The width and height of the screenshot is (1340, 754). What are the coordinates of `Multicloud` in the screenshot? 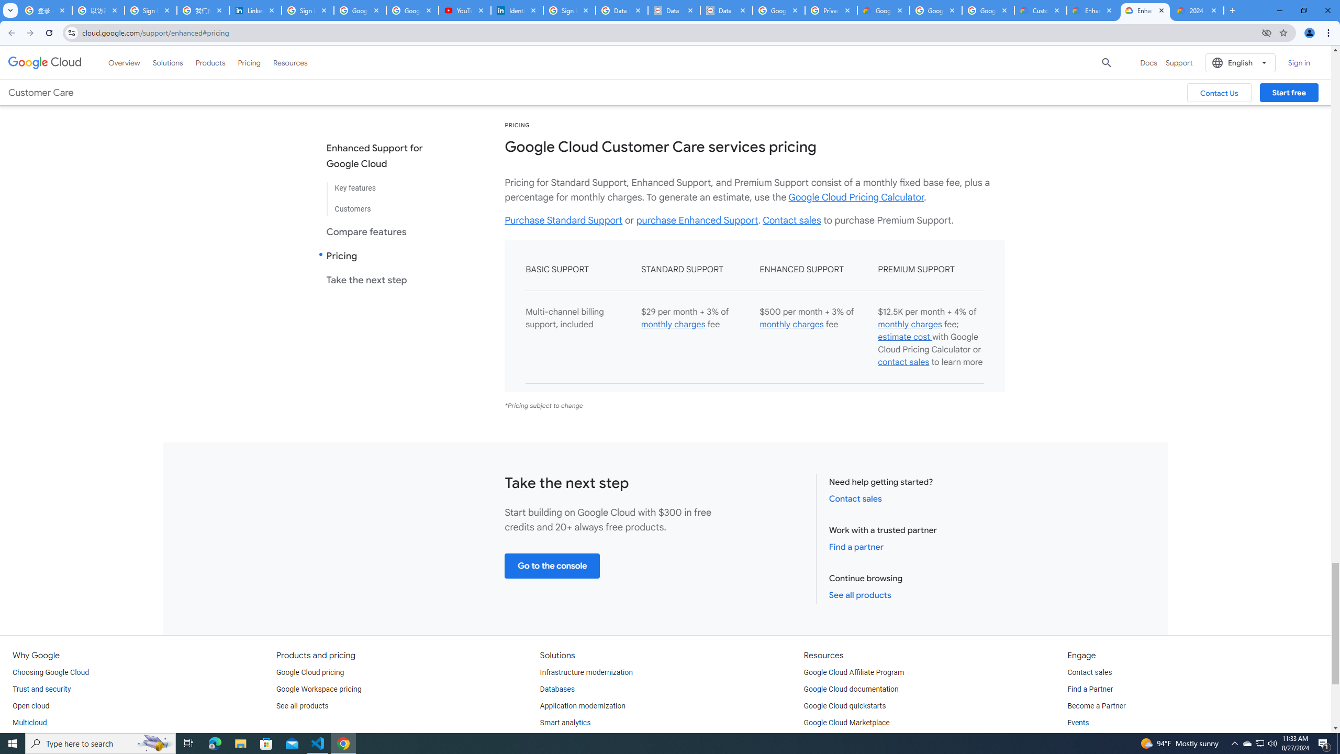 It's located at (29, 723).